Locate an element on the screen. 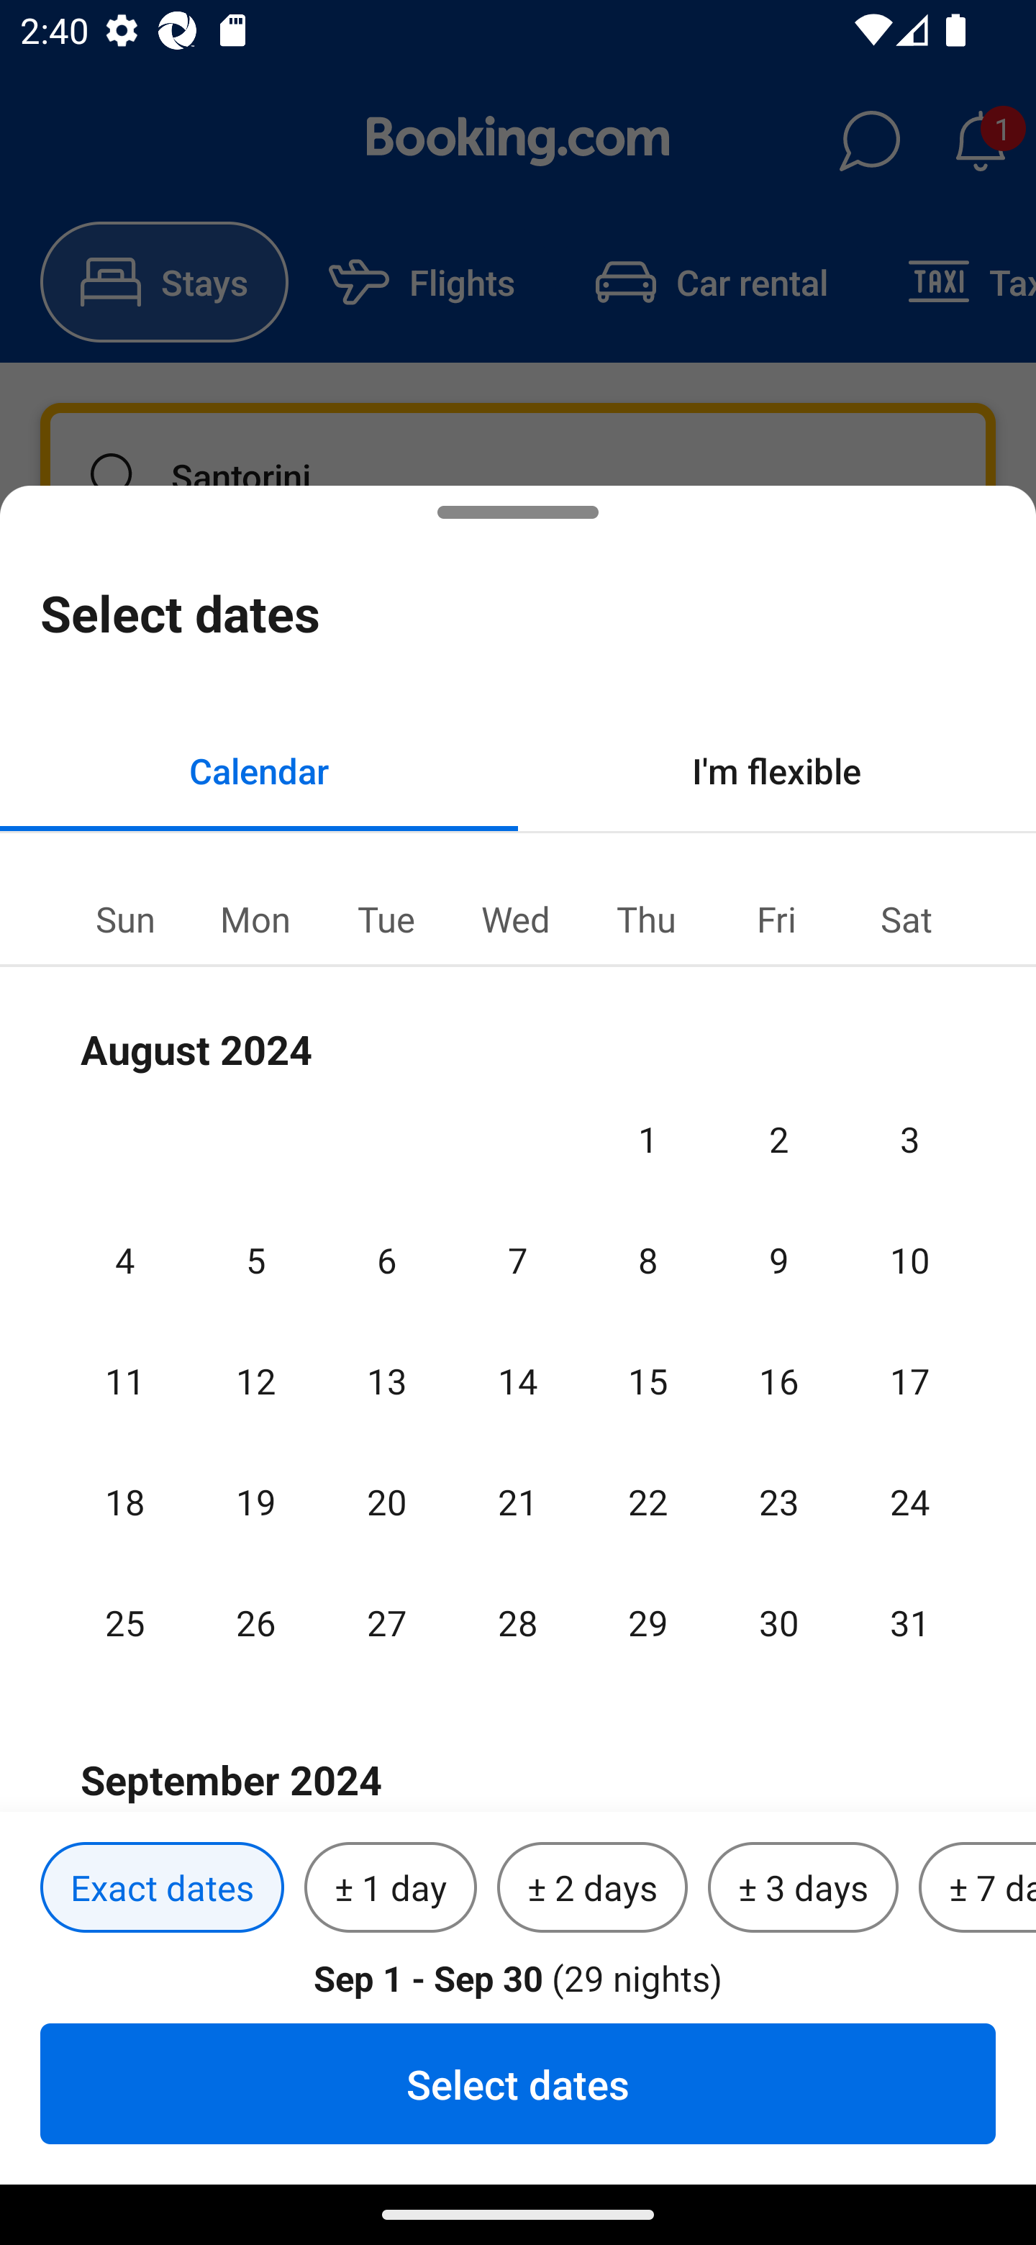 The image size is (1036, 2245). Select dates is located at coordinates (518, 2083).